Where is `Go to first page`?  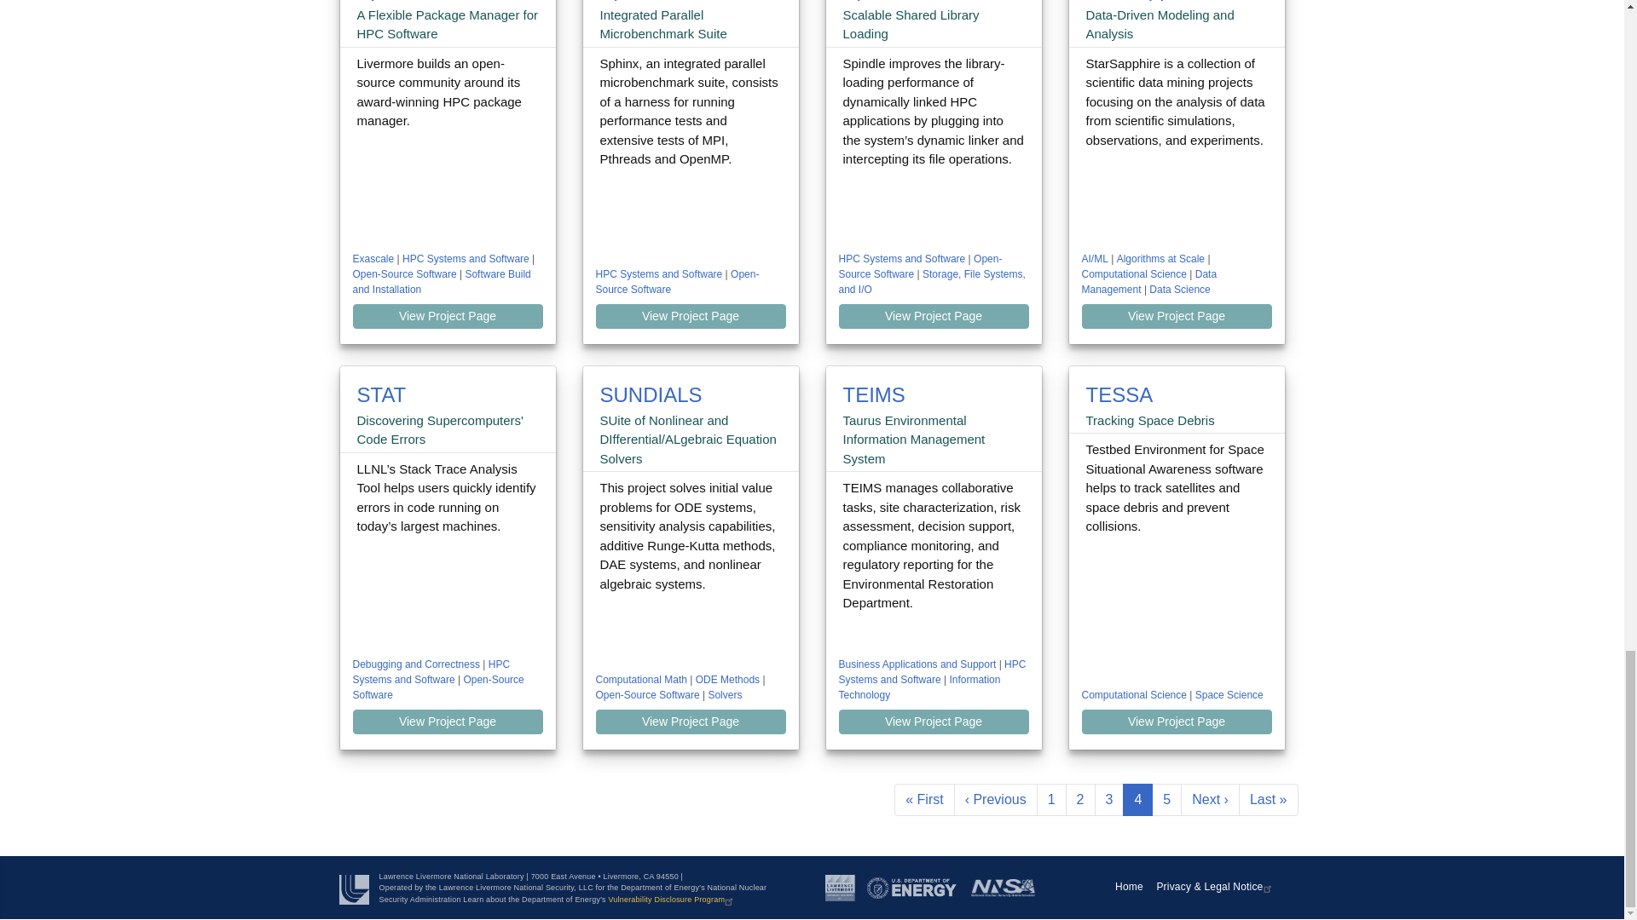
Go to first page is located at coordinates (924, 799).